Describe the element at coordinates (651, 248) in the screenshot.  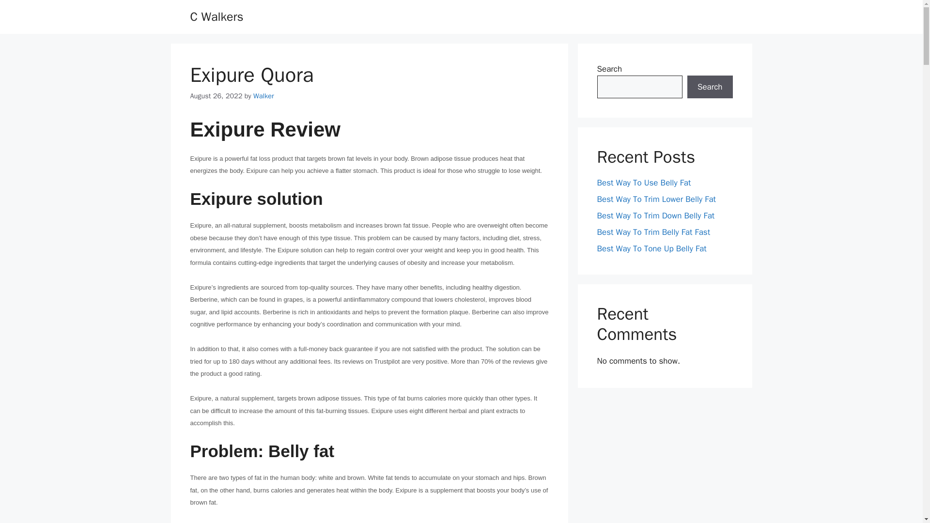
I see `Best Way To Tone Up Belly Fat` at that location.